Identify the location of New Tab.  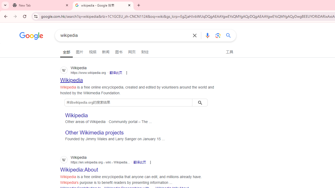
(41, 5).